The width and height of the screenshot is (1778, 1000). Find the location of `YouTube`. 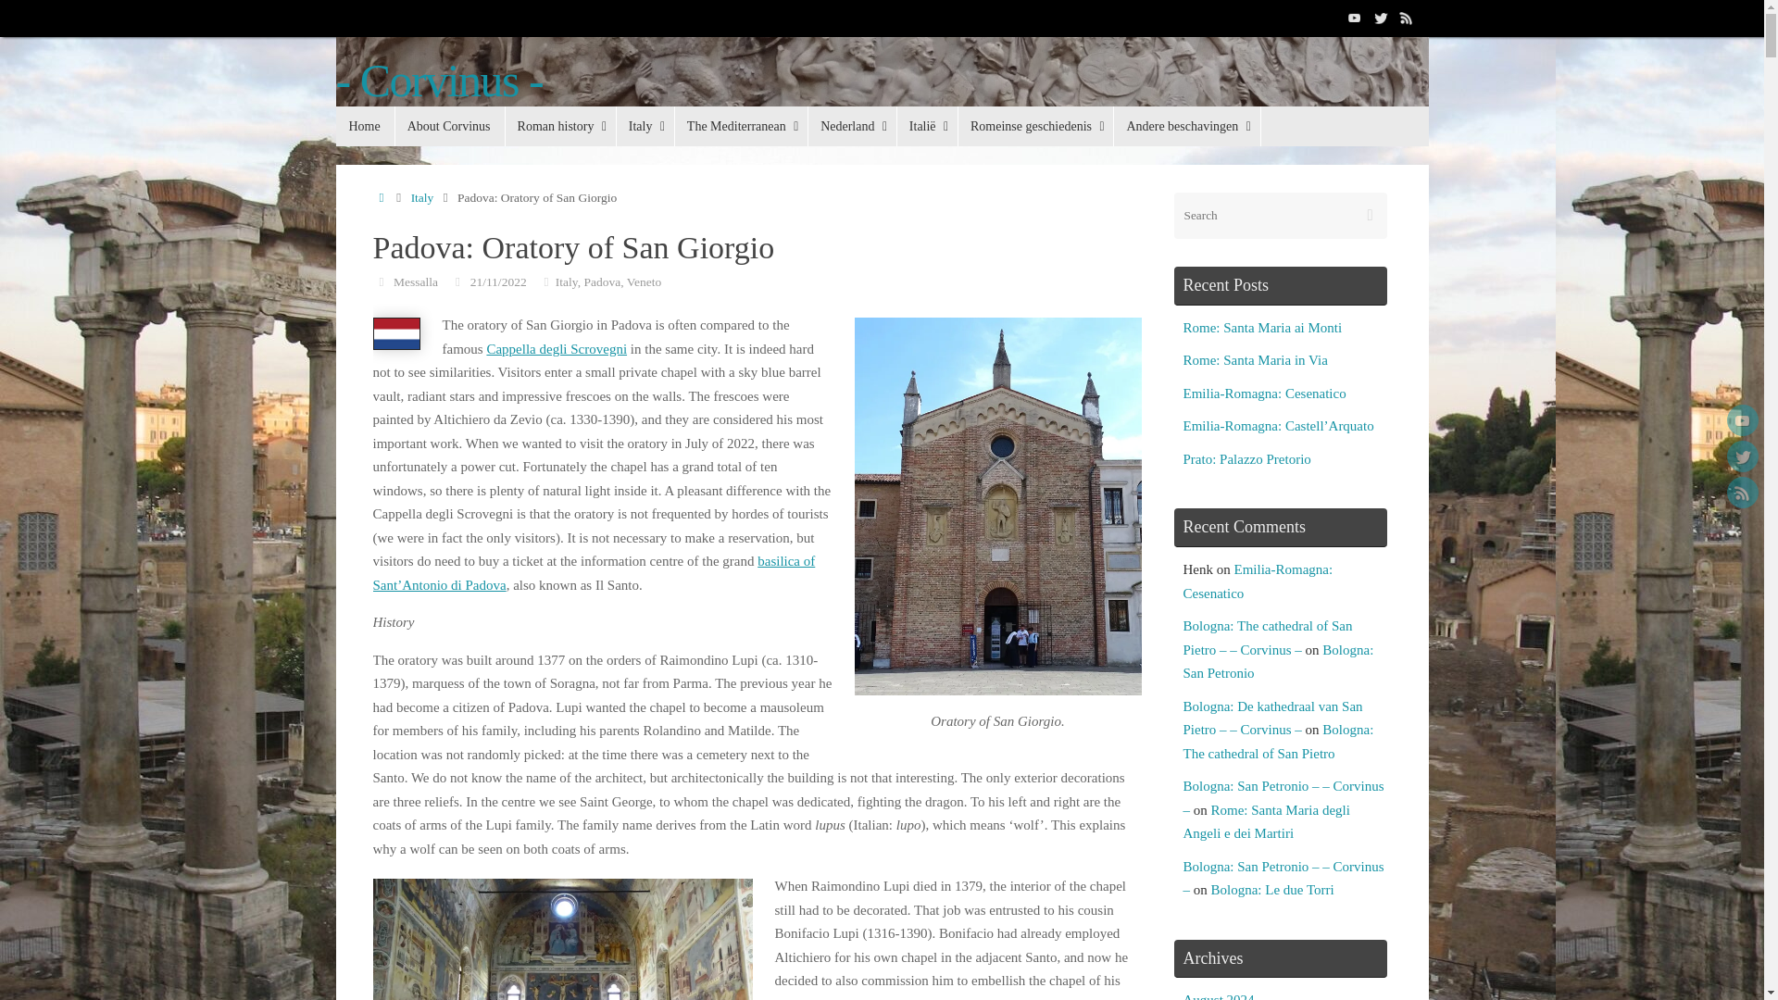

YouTube is located at coordinates (1742, 420).